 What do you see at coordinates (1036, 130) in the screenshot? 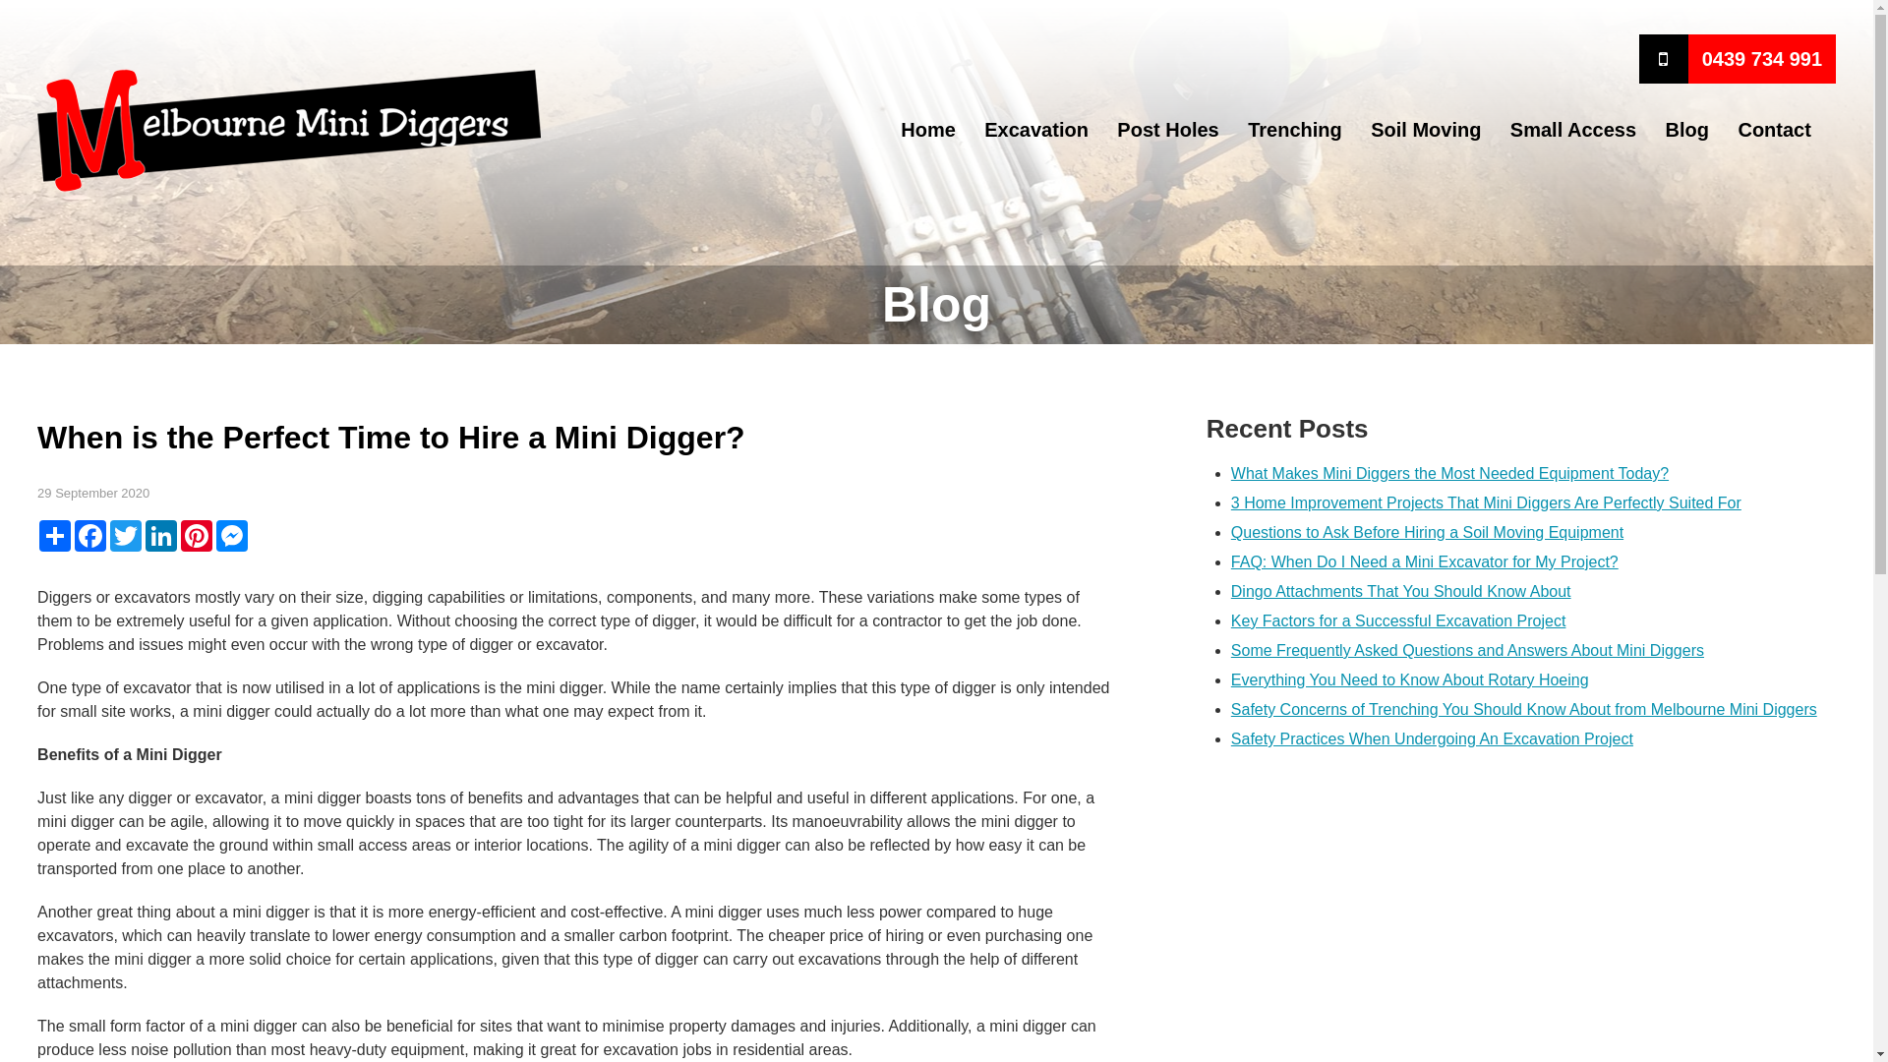
I see `Excavation` at bounding box center [1036, 130].